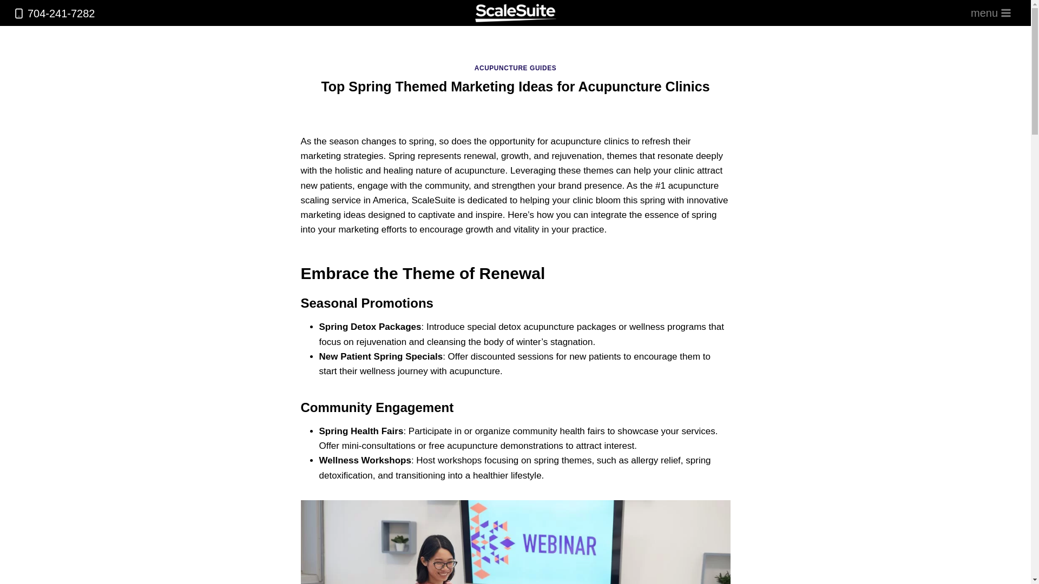  What do you see at coordinates (515, 68) in the screenshot?
I see `ACUPUNCTURE GUIDES` at bounding box center [515, 68].